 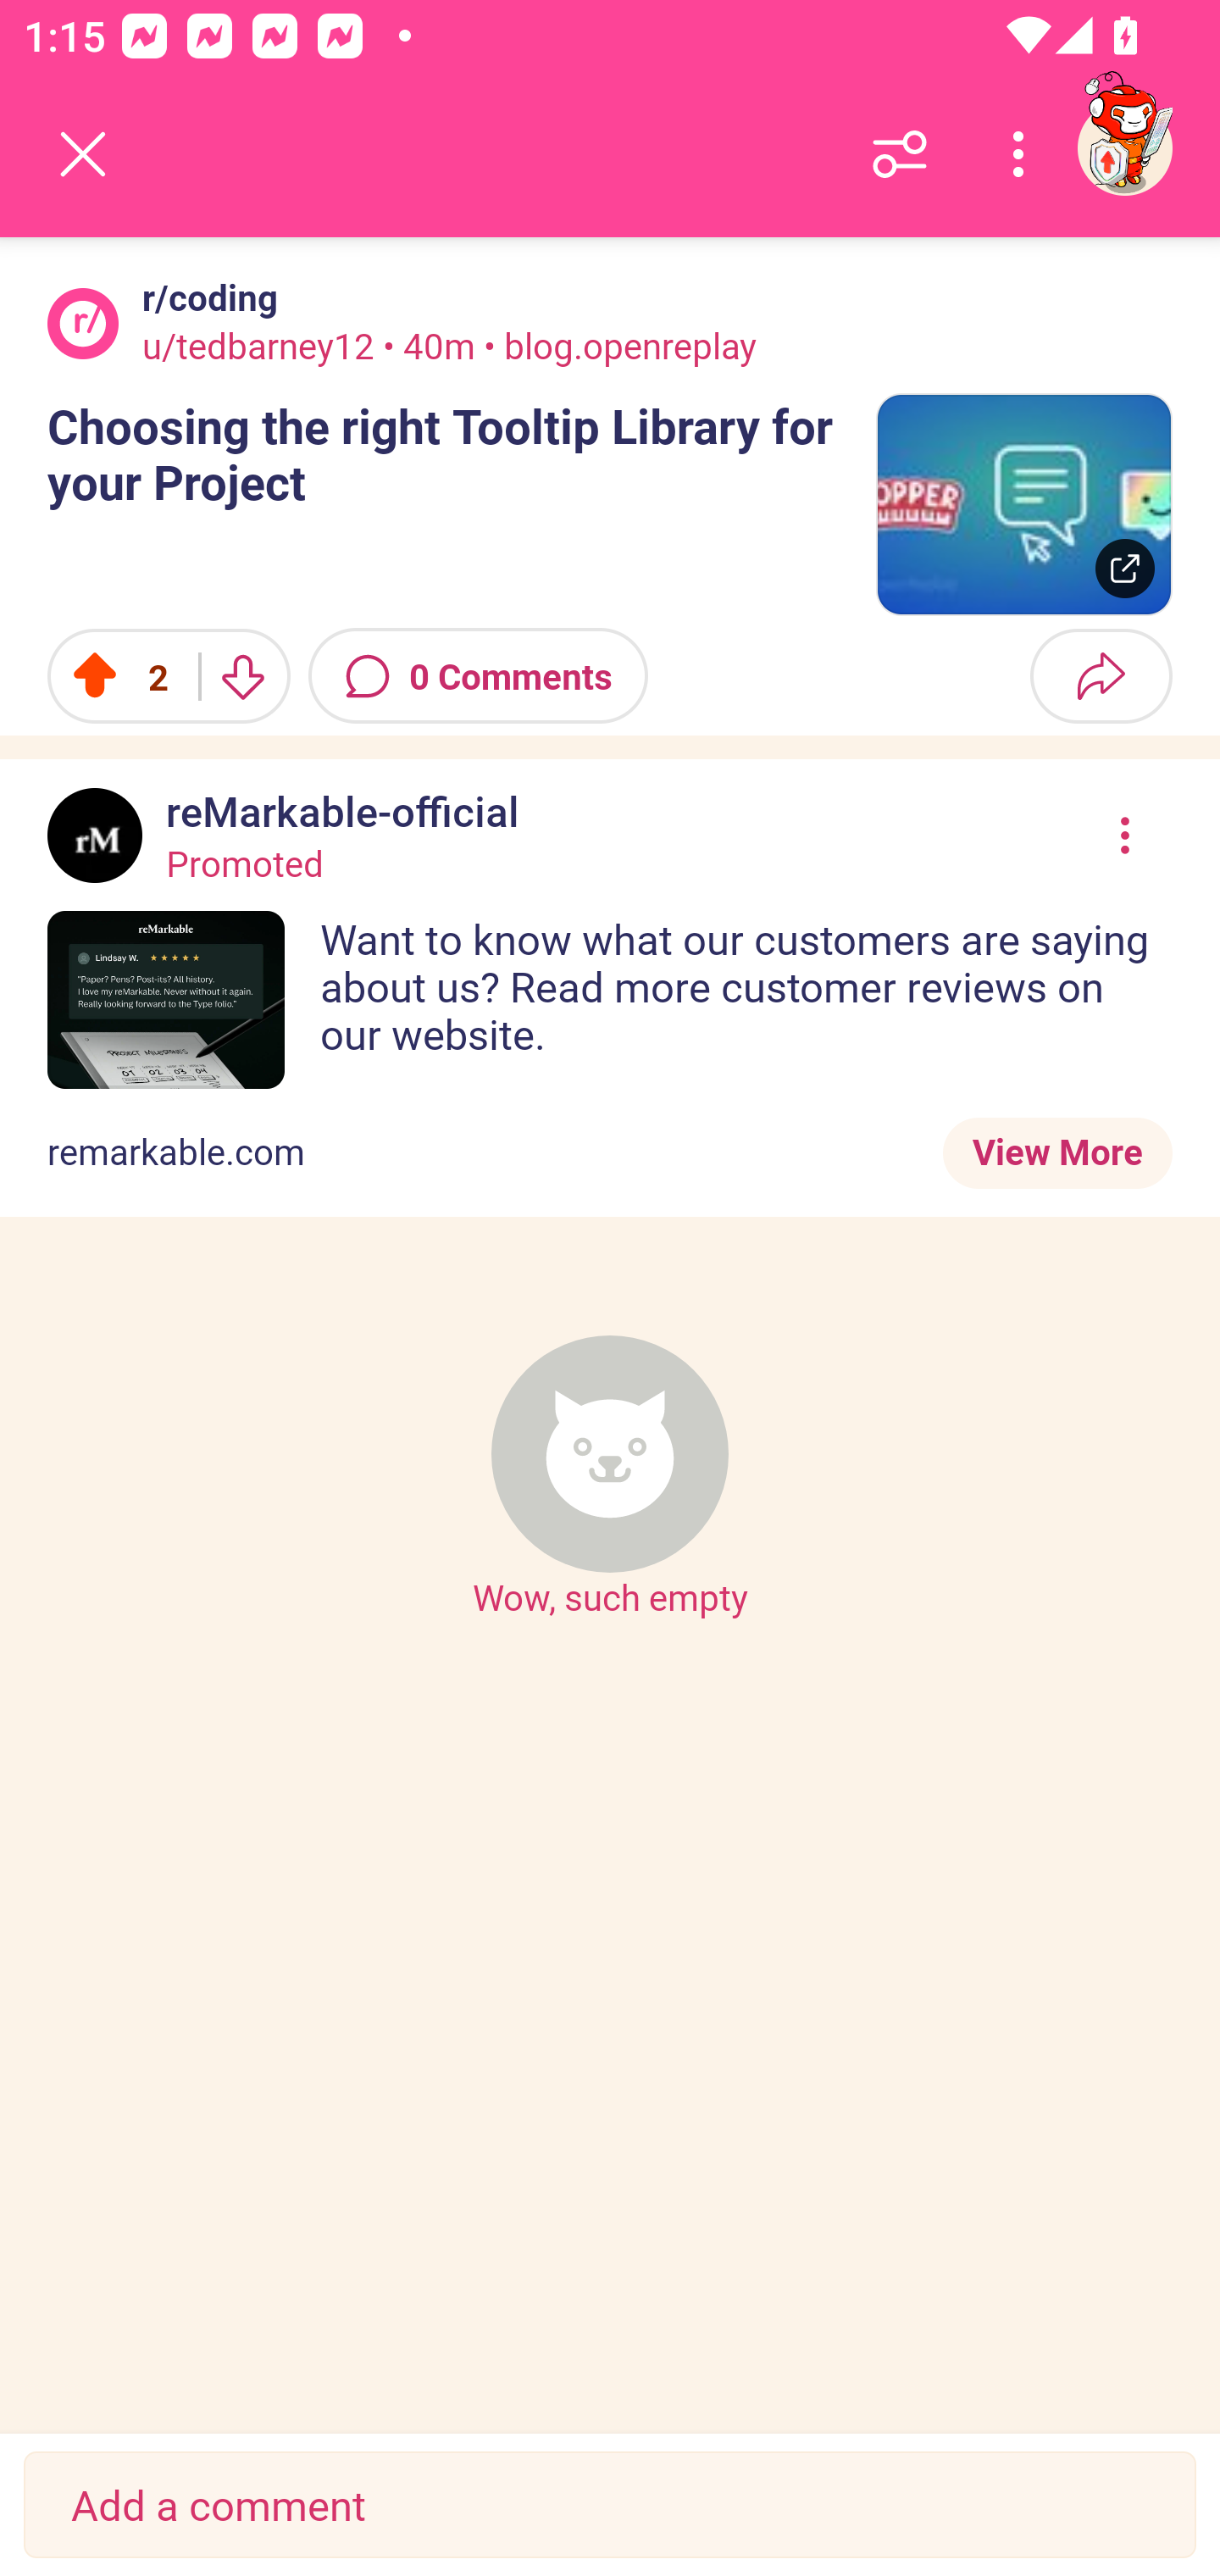 I want to click on 0 Comments, so click(x=478, y=676).